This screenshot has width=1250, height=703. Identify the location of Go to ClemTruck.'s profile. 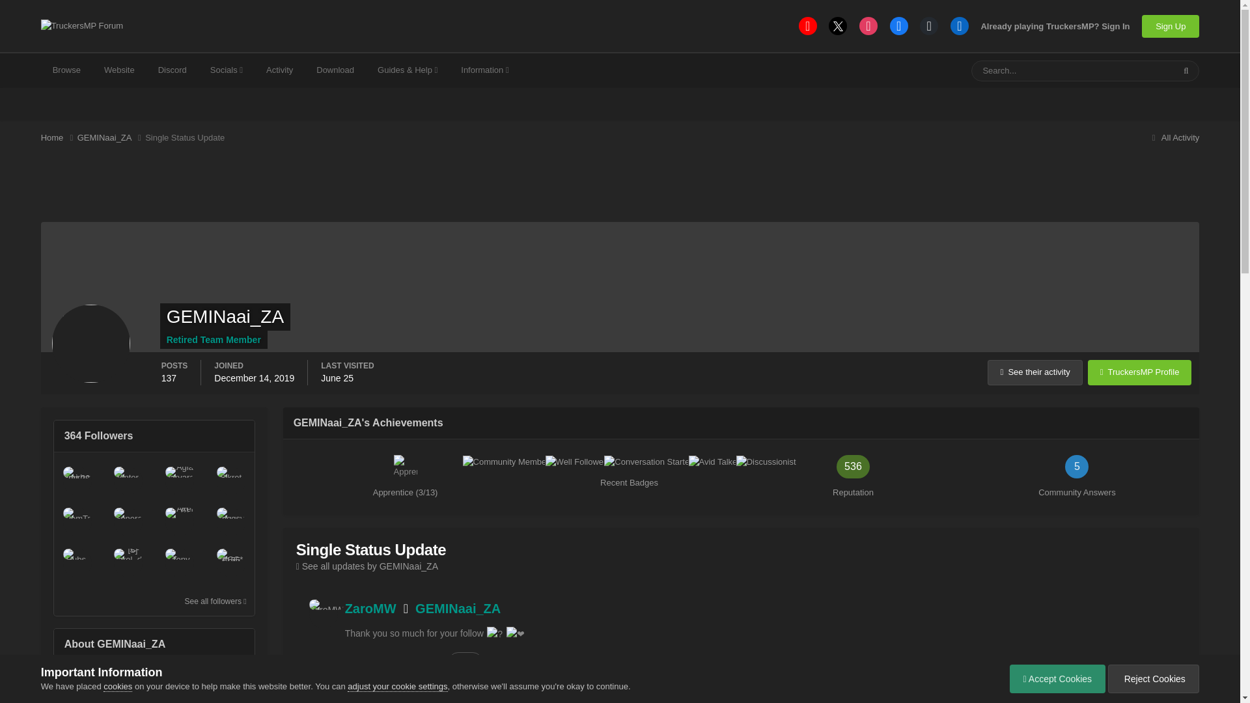
(77, 522).